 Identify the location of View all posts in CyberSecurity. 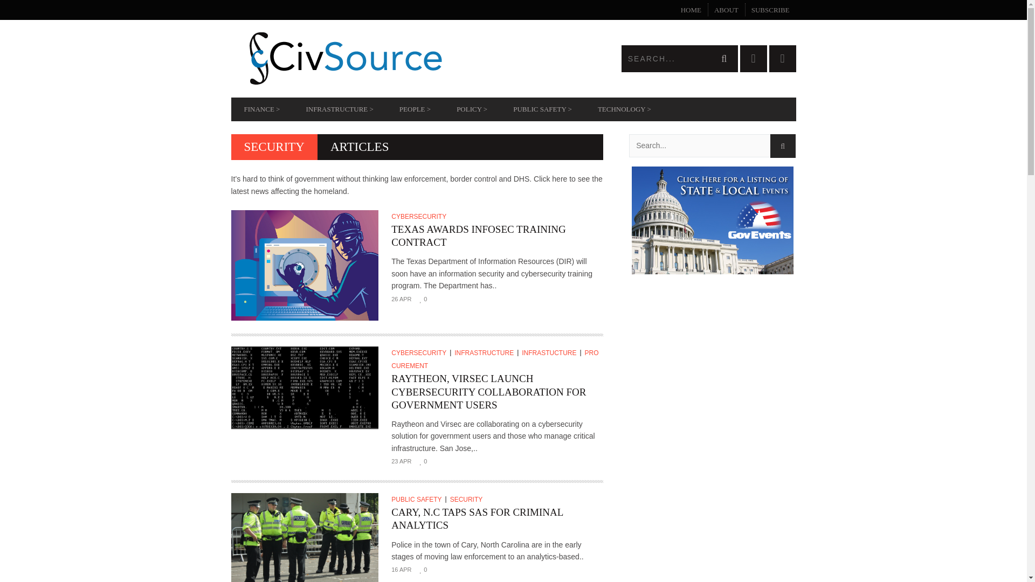
(421, 353).